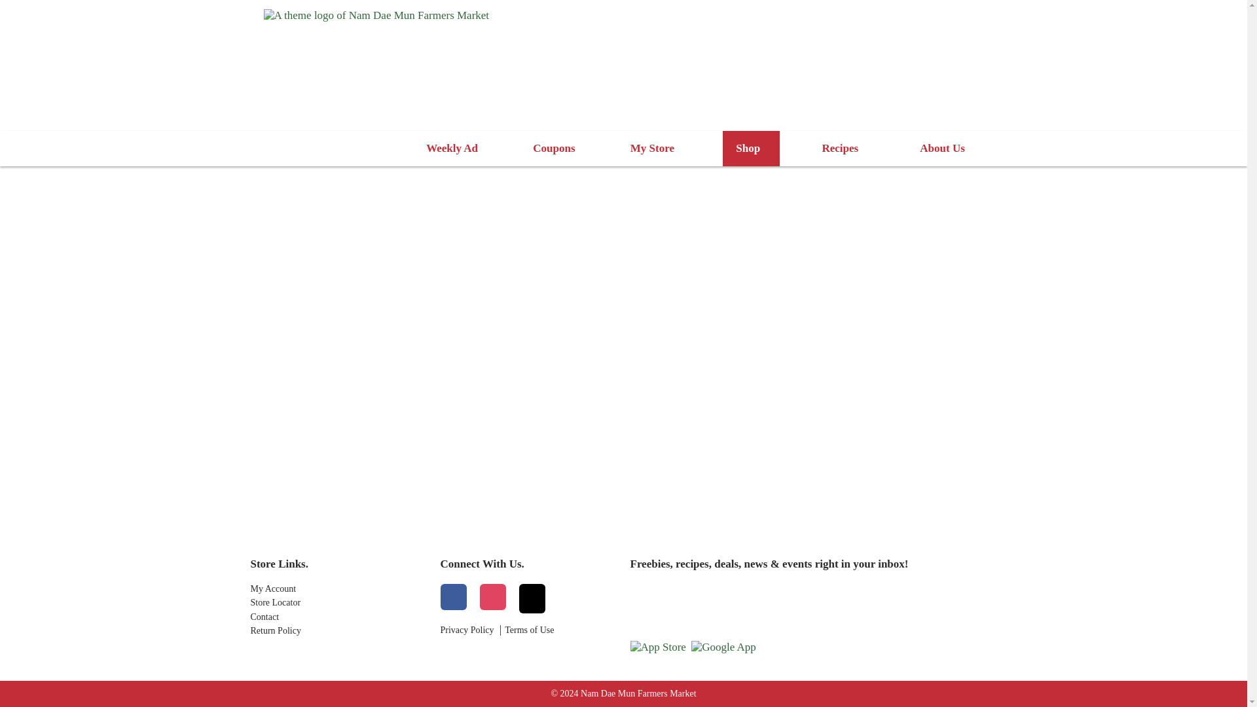 This screenshot has width=1257, height=707. What do you see at coordinates (338, 589) in the screenshot?
I see `My Account` at bounding box center [338, 589].